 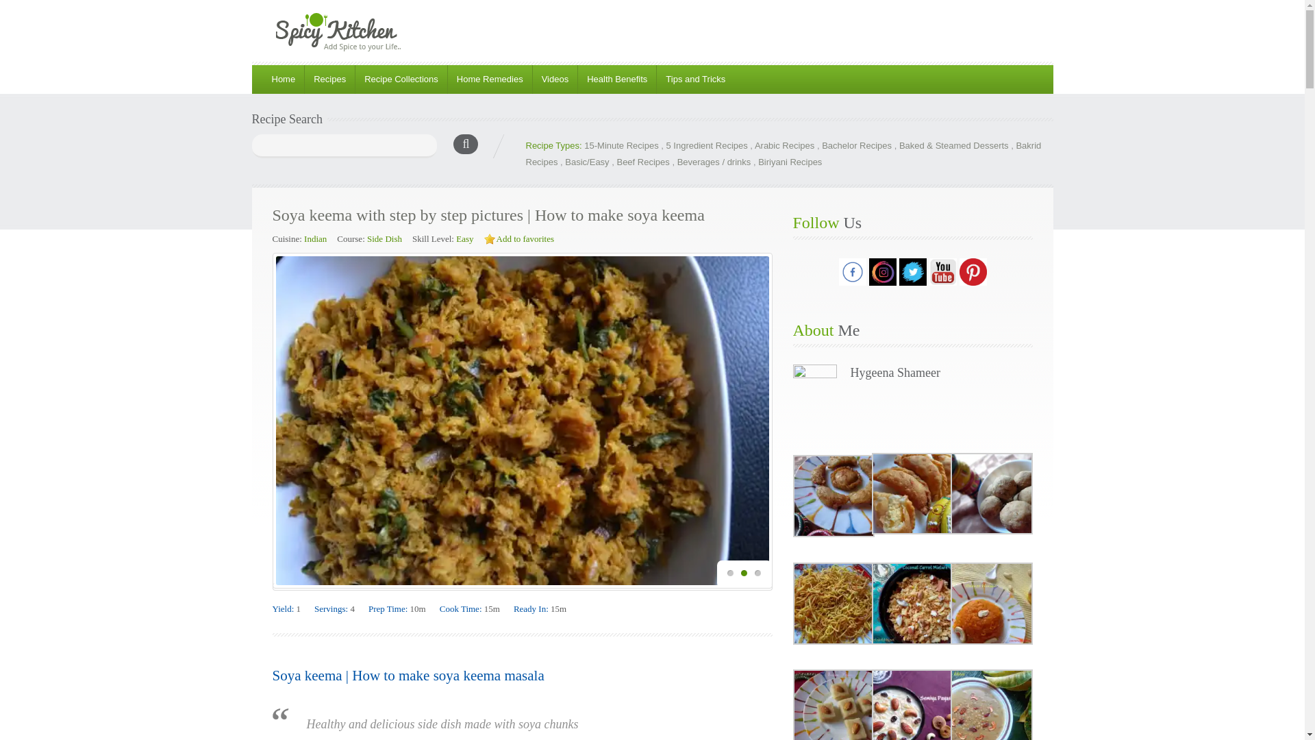 What do you see at coordinates (616, 79) in the screenshot?
I see `Health Benefits` at bounding box center [616, 79].